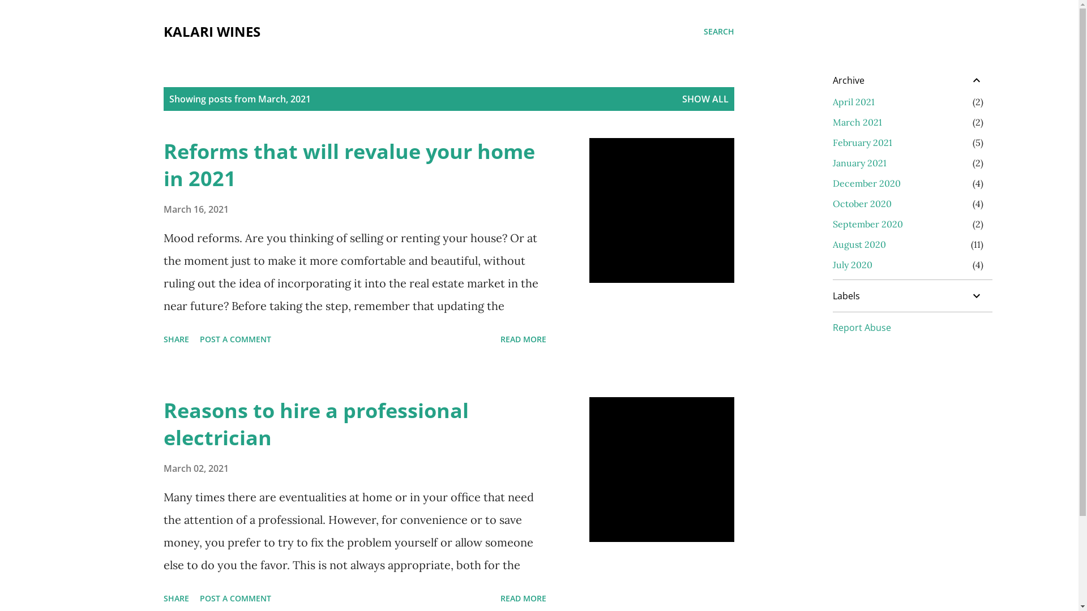 This screenshot has width=1087, height=611. What do you see at coordinates (853, 102) in the screenshot?
I see `April 2021
2` at bounding box center [853, 102].